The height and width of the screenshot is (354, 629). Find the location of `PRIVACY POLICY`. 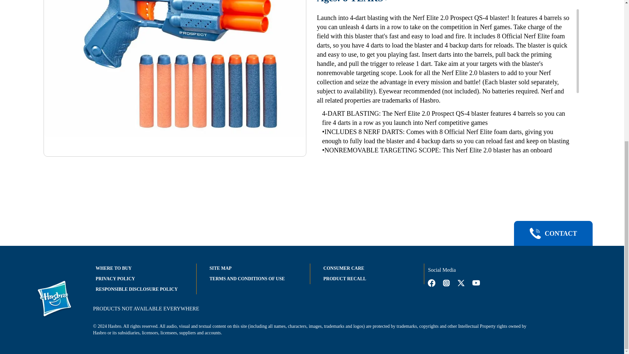

PRIVACY POLICY is located at coordinates (115, 279).